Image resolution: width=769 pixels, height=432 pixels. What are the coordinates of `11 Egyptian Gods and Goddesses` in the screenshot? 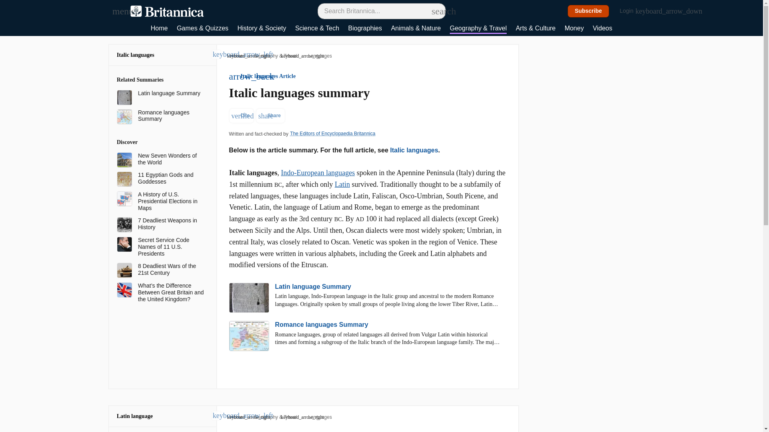 It's located at (171, 178).